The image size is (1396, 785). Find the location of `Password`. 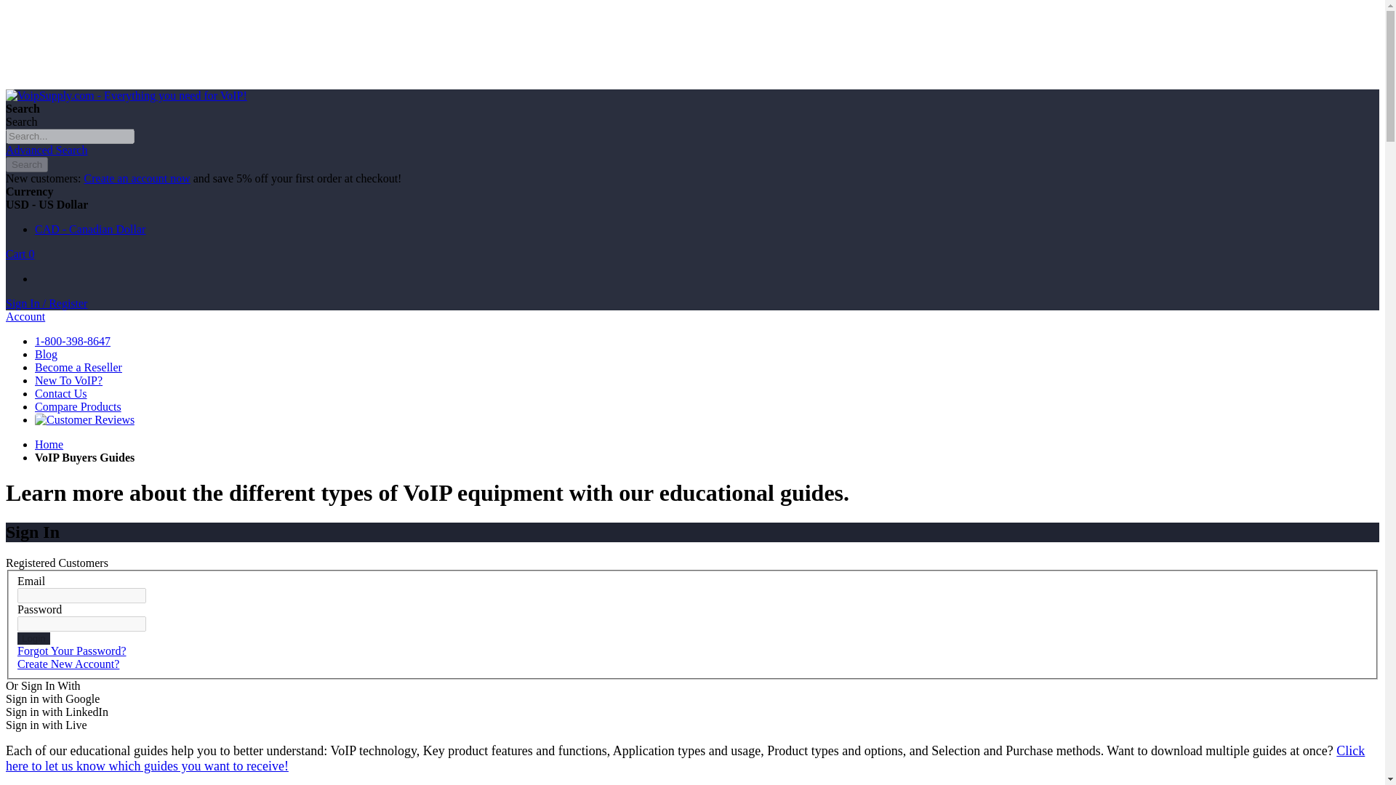

Password is located at coordinates (81, 624).